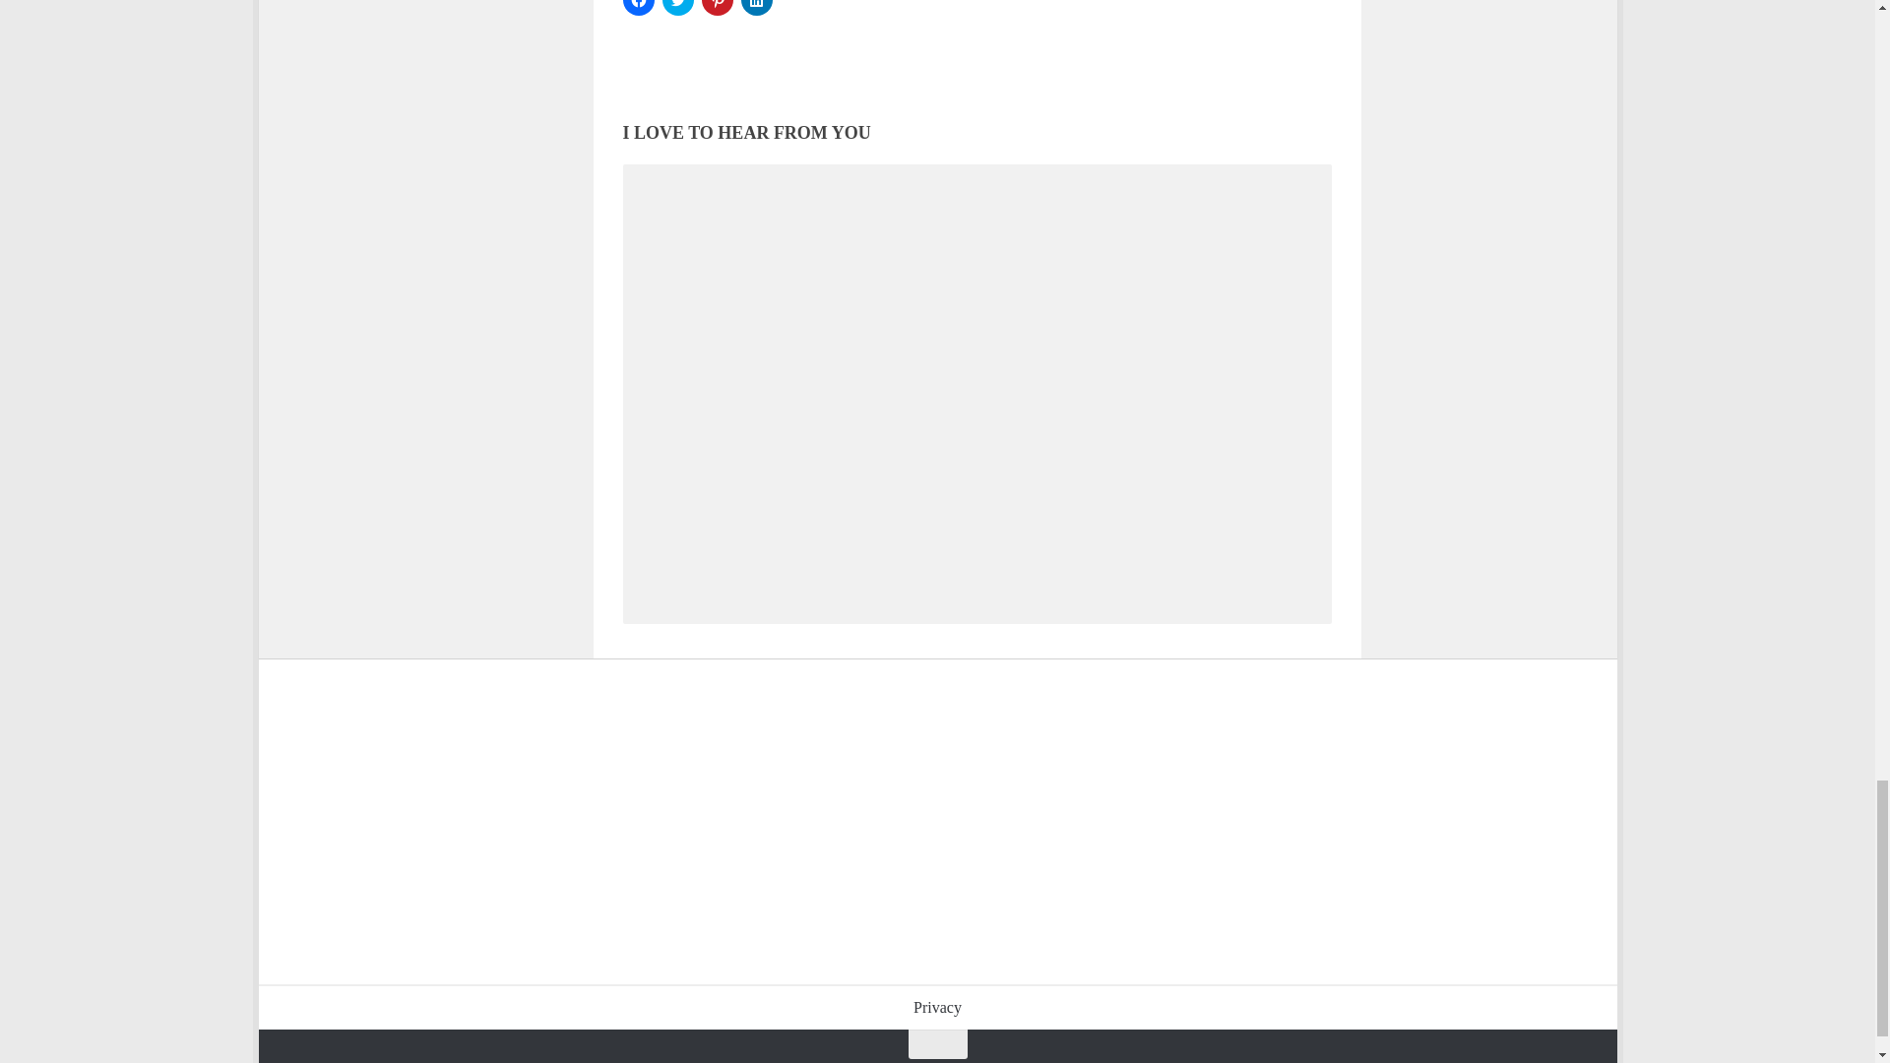 Image resolution: width=1890 pixels, height=1063 pixels. I want to click on Click to share on Twitter, so click(677, 8).